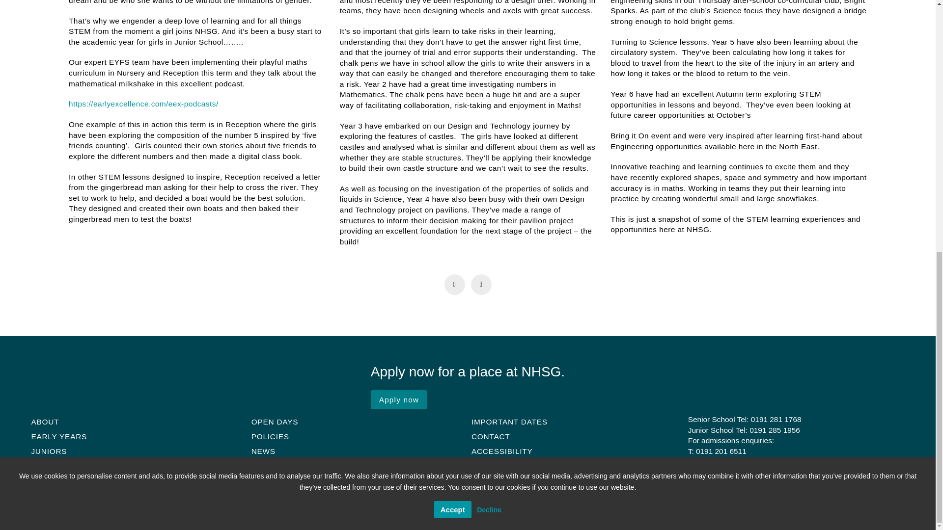  Describe the element at coordinates (284, 481) in the screenshot. I see `SUPPORTING US` at that location.